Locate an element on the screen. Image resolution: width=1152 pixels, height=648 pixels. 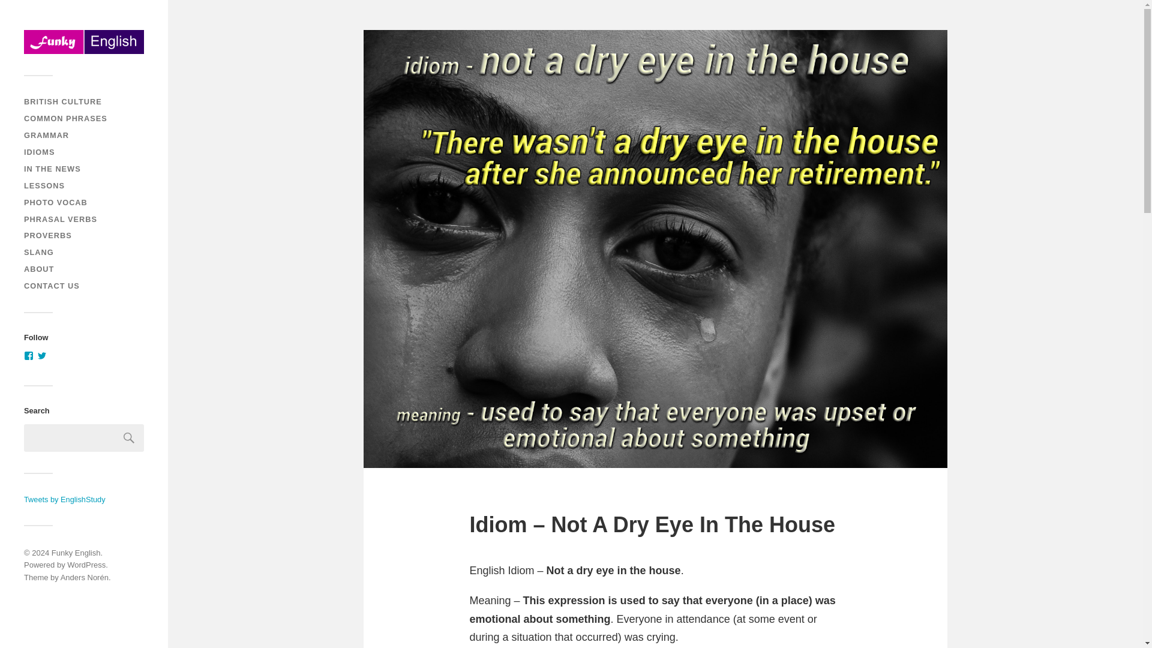
PHRASAL VERBS is located at coordinates (60, 218).